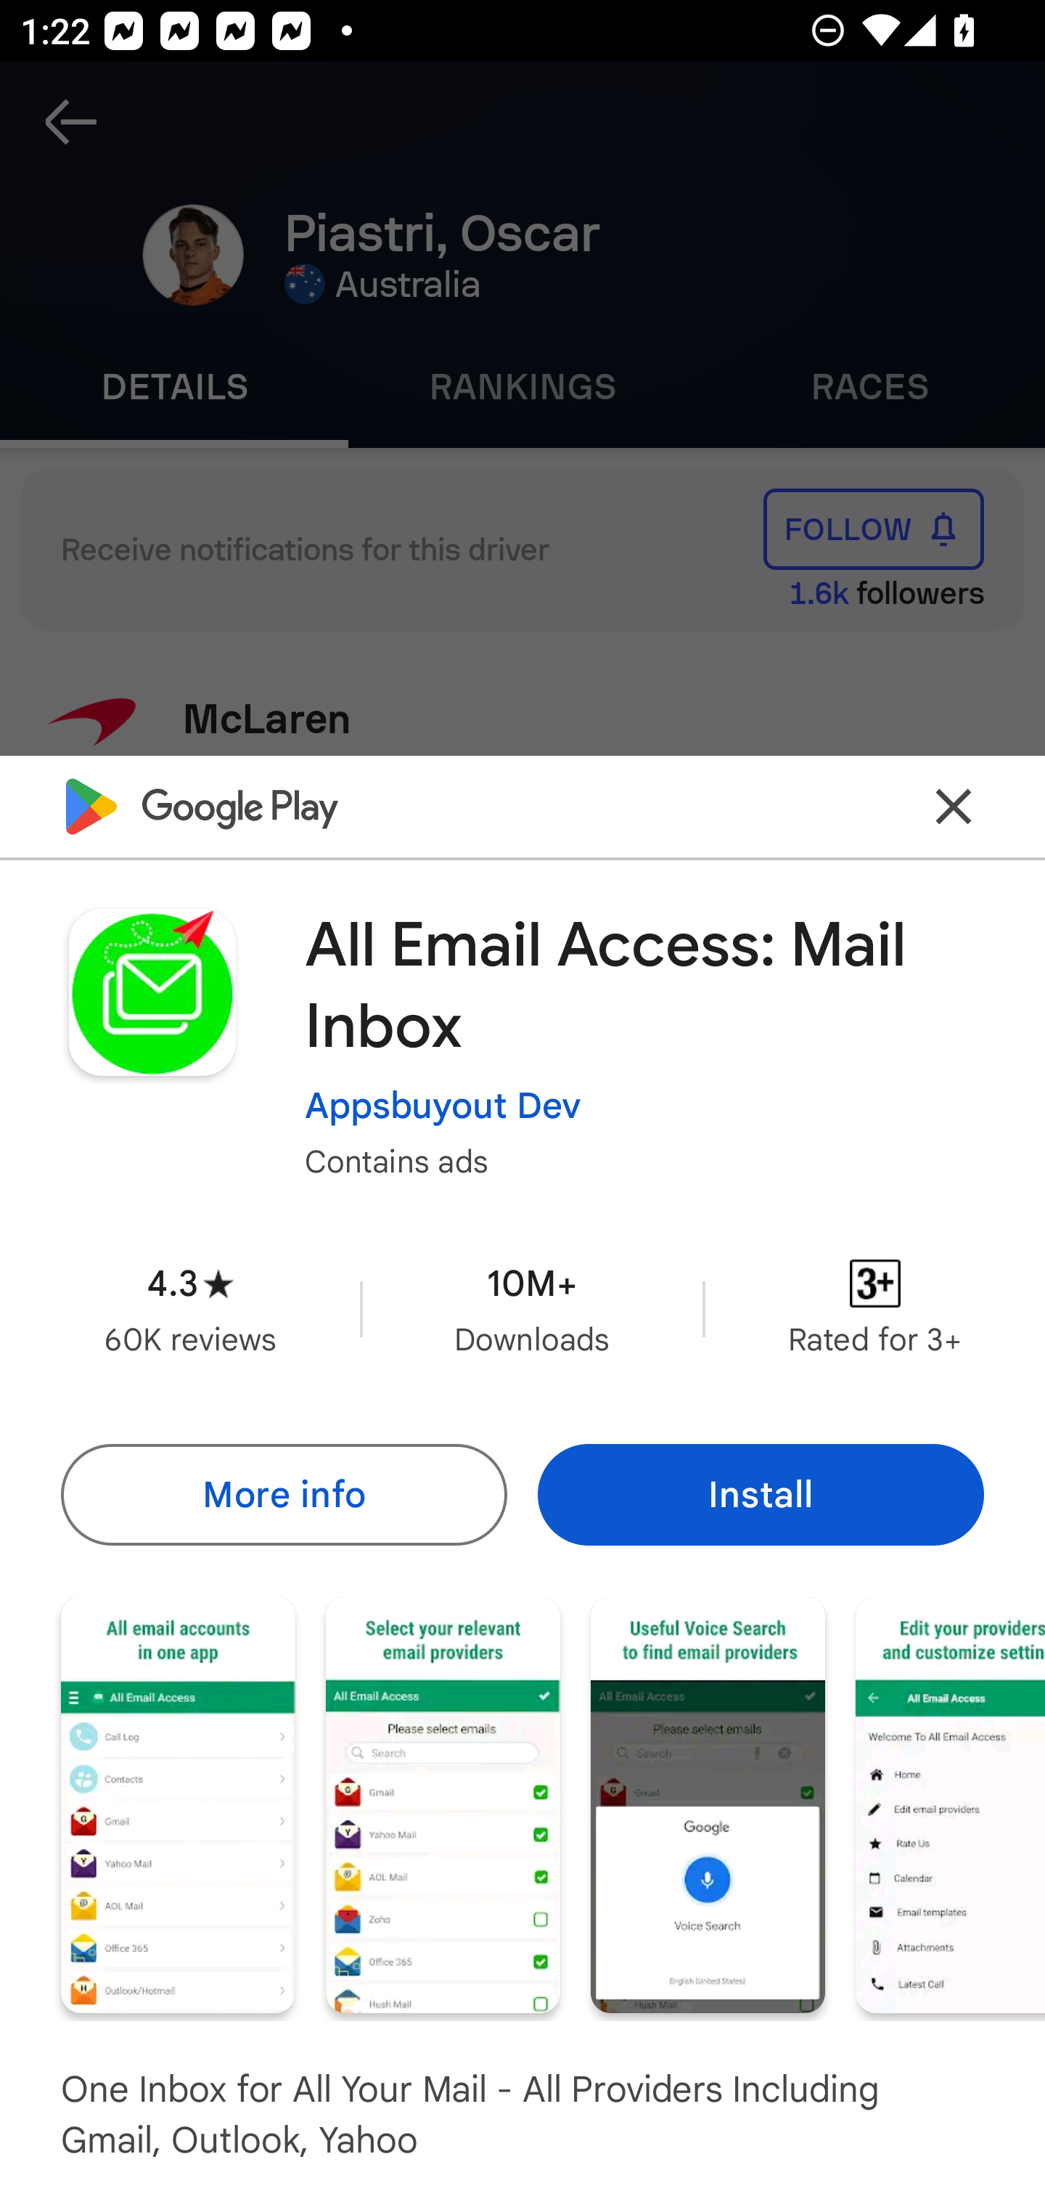 The width and height of the screenshot is (1045, 2207). Describe the element at coordinates (443, 1803) in the screenshot. I see `Screenshot "2" of "7"` at that location.